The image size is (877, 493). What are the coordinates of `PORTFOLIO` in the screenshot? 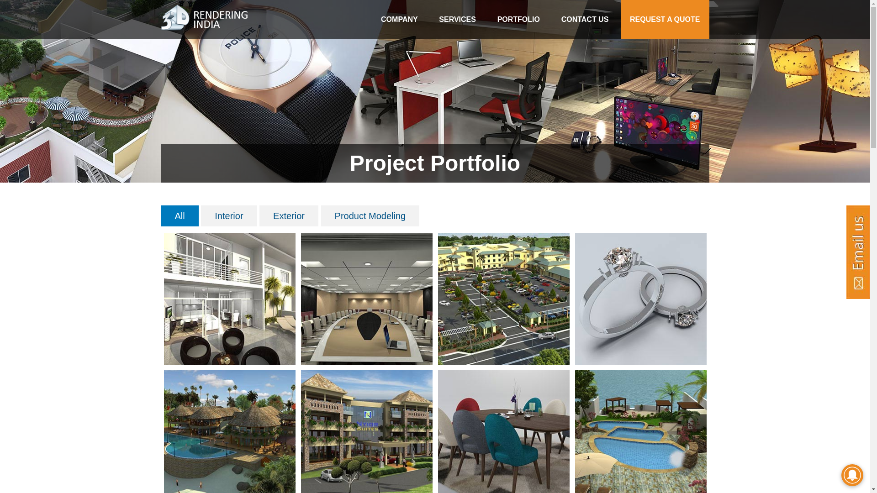 It's located at (519, 19).